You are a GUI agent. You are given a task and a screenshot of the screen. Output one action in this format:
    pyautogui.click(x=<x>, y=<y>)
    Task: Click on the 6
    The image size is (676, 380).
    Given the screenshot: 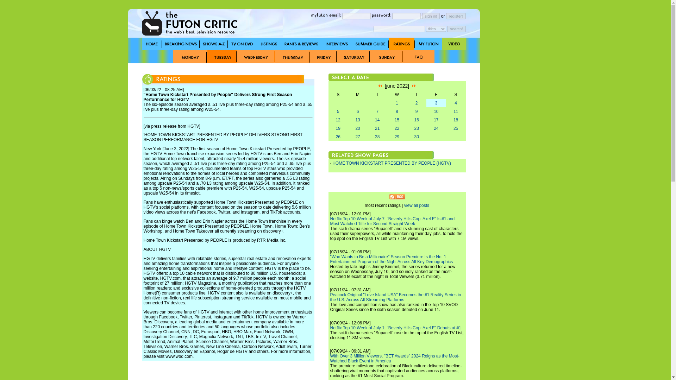 What is the action you would take?
    pyautogui.click(x=358, y=111)
    